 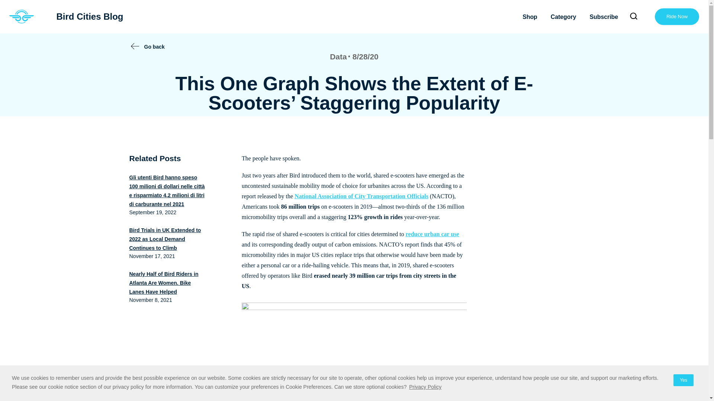 What do you see at coordinates (22, 17) in the screenshot?
I see `National Association of City Transportation Officials` at bounding box center [22, 17].